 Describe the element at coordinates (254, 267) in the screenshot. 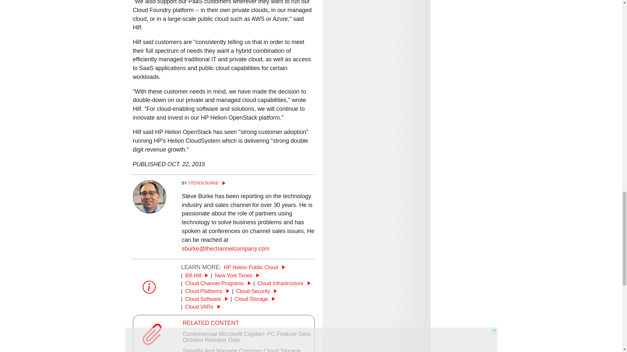

I see `HP Helion Public Cloud` at that location.